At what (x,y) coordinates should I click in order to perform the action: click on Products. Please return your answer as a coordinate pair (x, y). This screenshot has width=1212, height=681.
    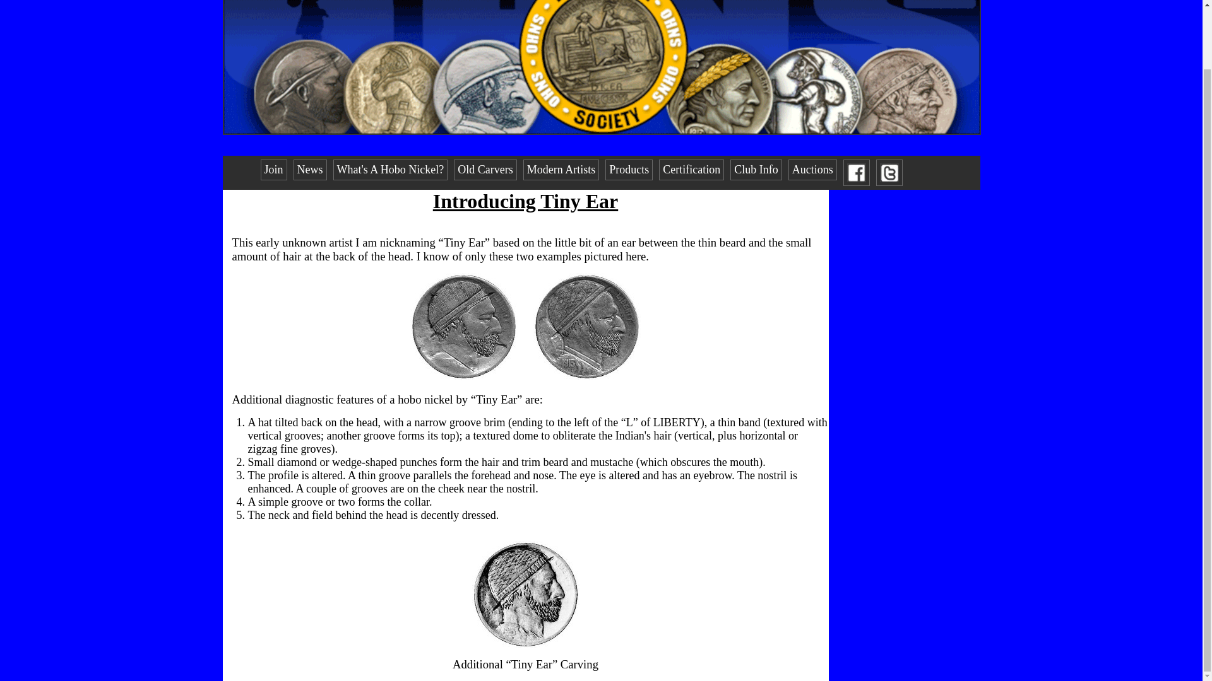
    Looking at the image, I should click on (629, 170).